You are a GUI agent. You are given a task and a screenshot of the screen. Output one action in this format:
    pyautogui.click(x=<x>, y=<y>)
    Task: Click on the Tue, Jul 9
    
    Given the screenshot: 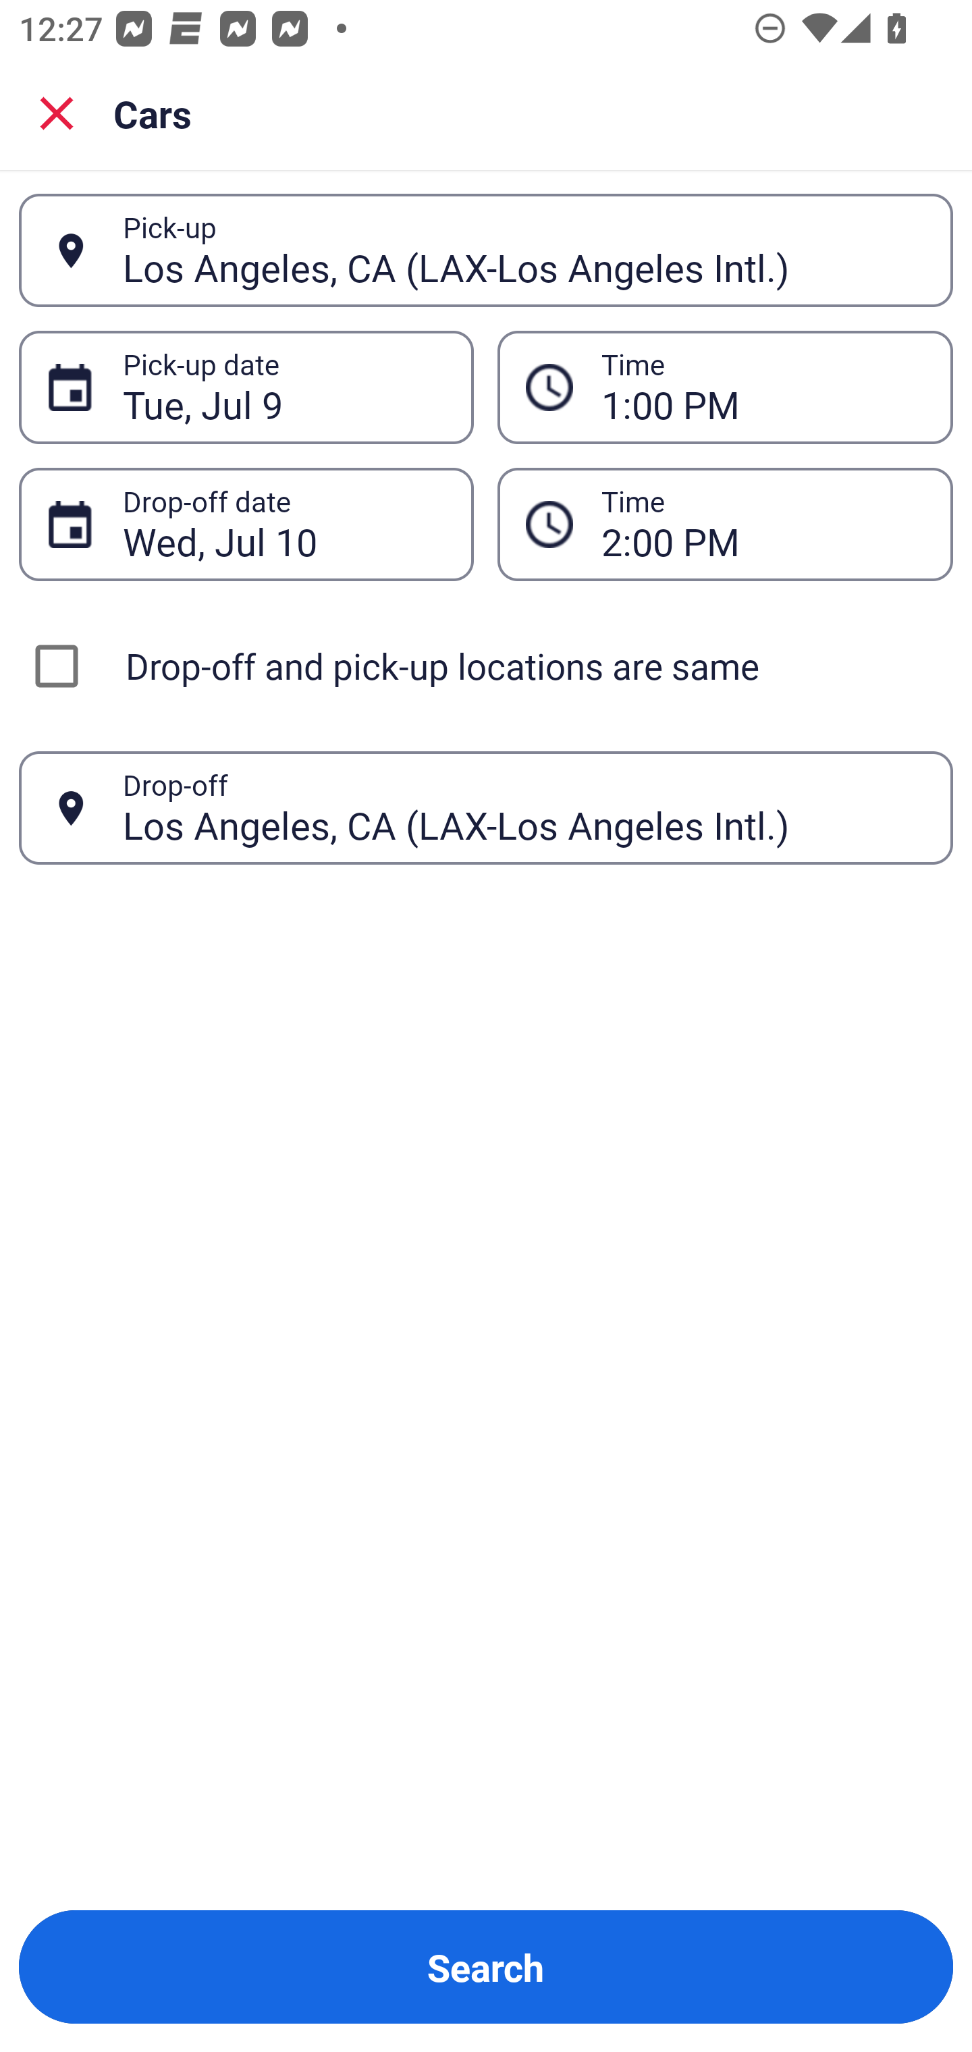 What is the action you would take?
    pyautogui.click(x=283, y=387)
    